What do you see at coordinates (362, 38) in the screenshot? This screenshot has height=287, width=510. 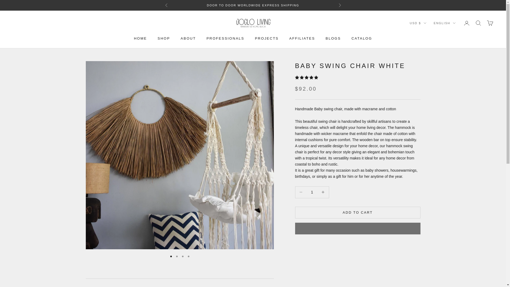 I see `CATALOG` at bounding box center [362, 38].